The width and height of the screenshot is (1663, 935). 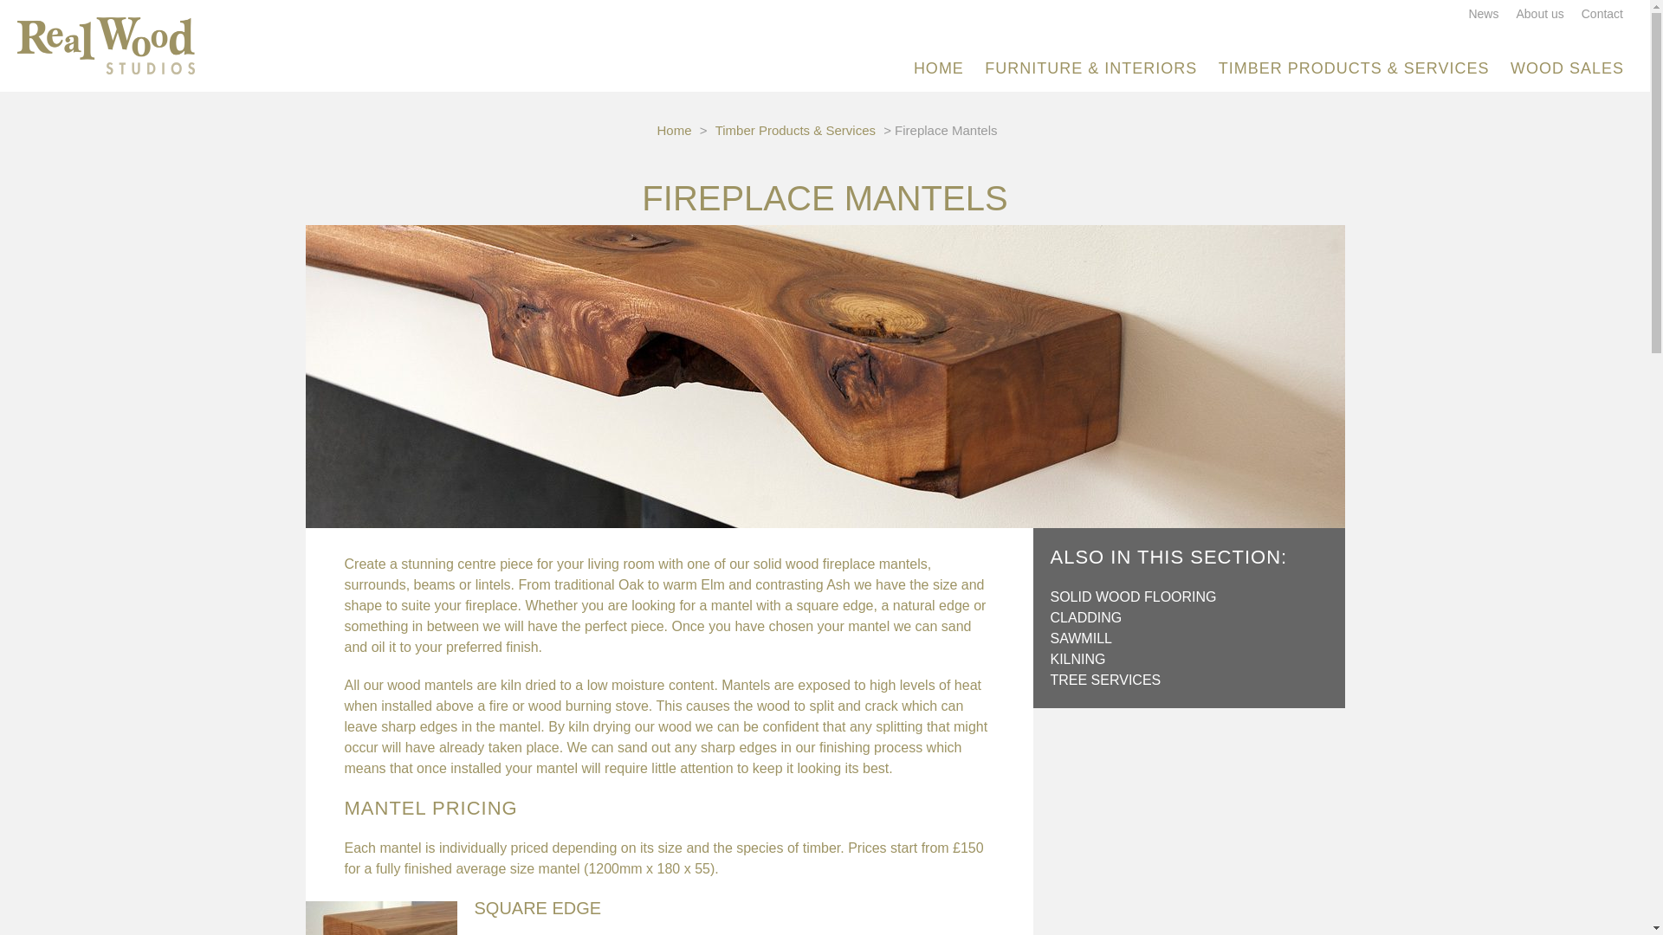 I want to click on SOLID WOOD FLOORING, so click(x=1132, y=596).